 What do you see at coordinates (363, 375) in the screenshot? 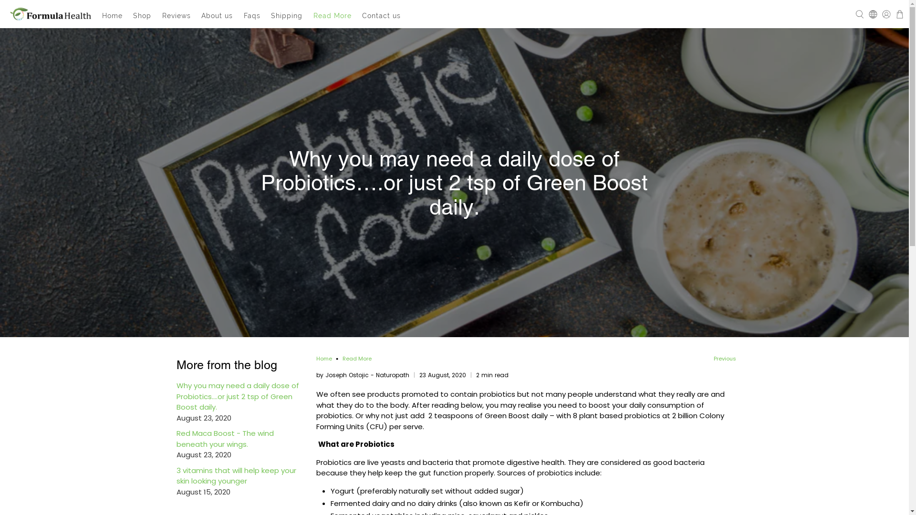
I see `by Joseph Ostojic - Naturopath` at bounding box center [363, 375].